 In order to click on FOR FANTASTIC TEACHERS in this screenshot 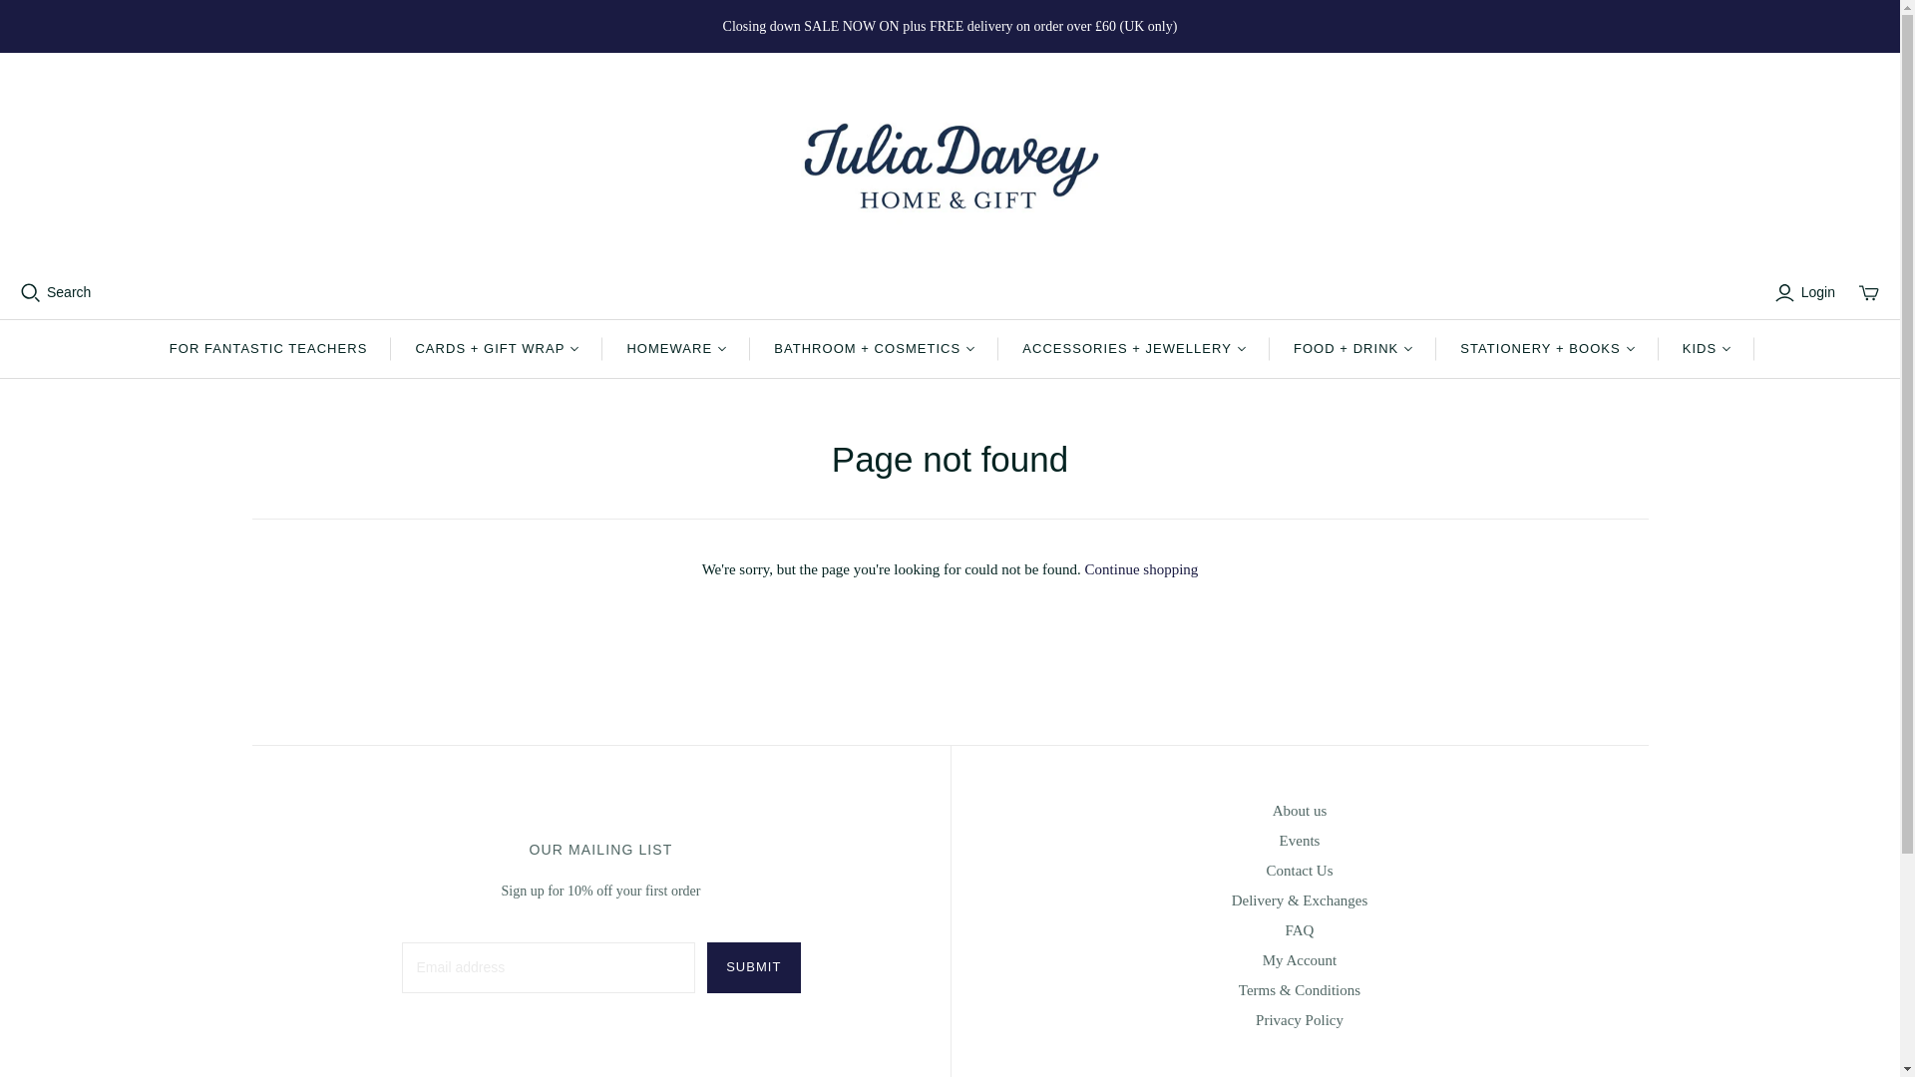, I will do `click(268, 349)`.